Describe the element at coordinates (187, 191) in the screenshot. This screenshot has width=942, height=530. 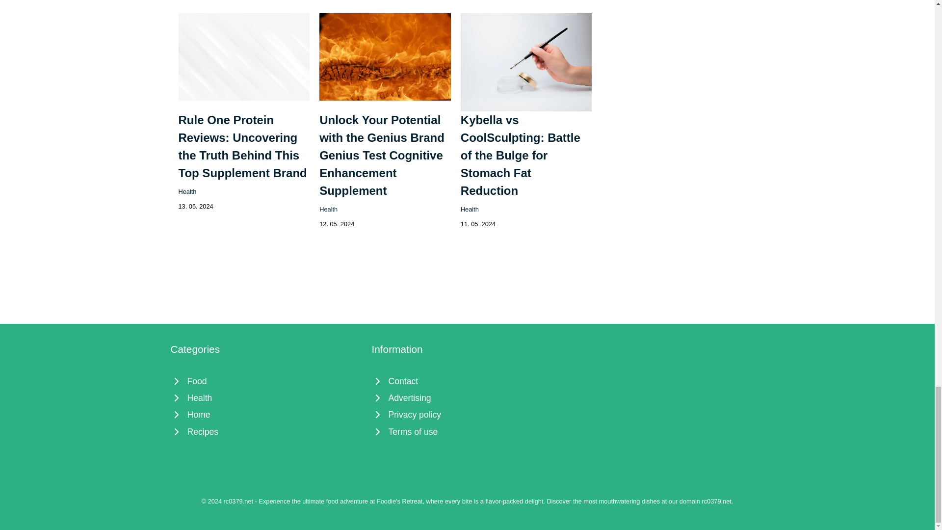
I see `Health` at that location.